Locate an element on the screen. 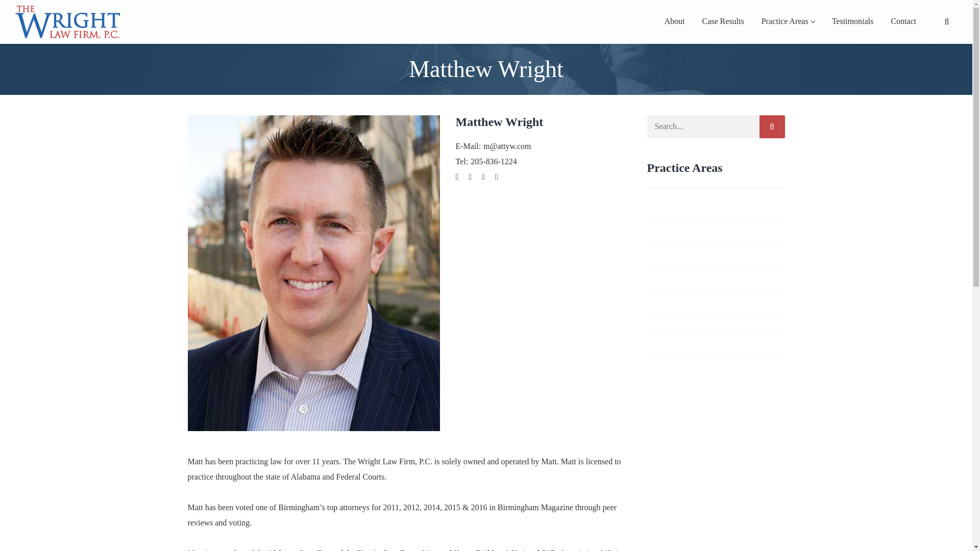  Testimonials is located at coordinates (853, 22).